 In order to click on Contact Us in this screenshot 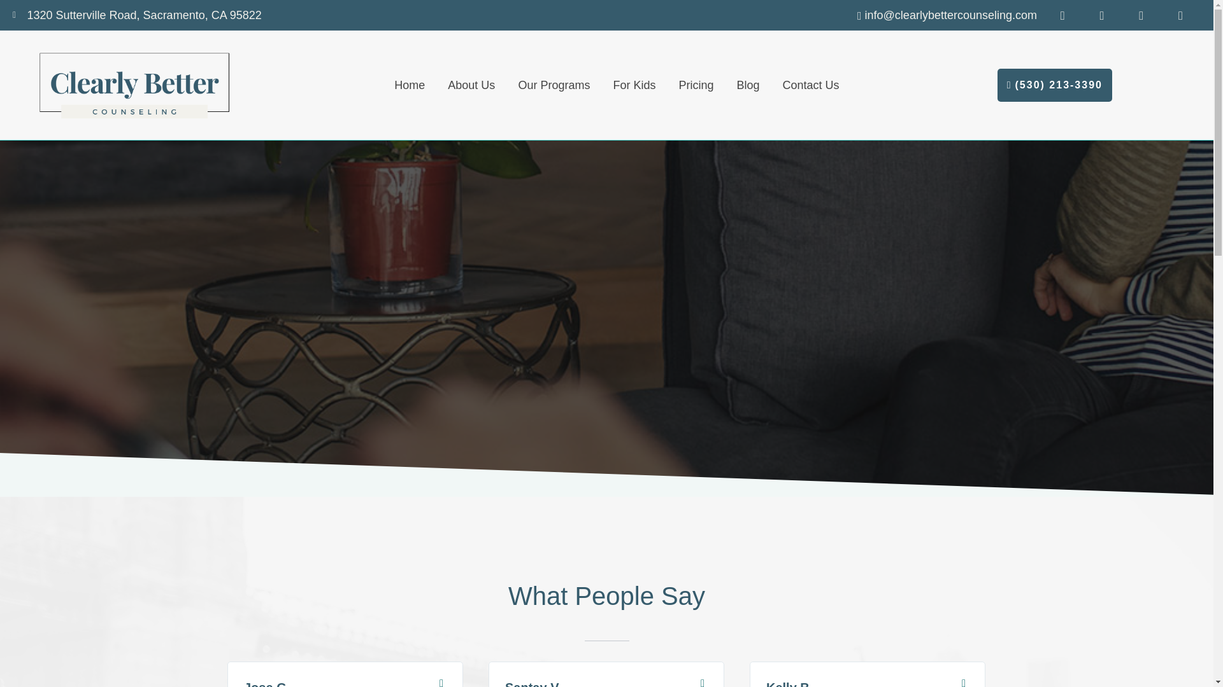, I will do `click(810, 85)`.